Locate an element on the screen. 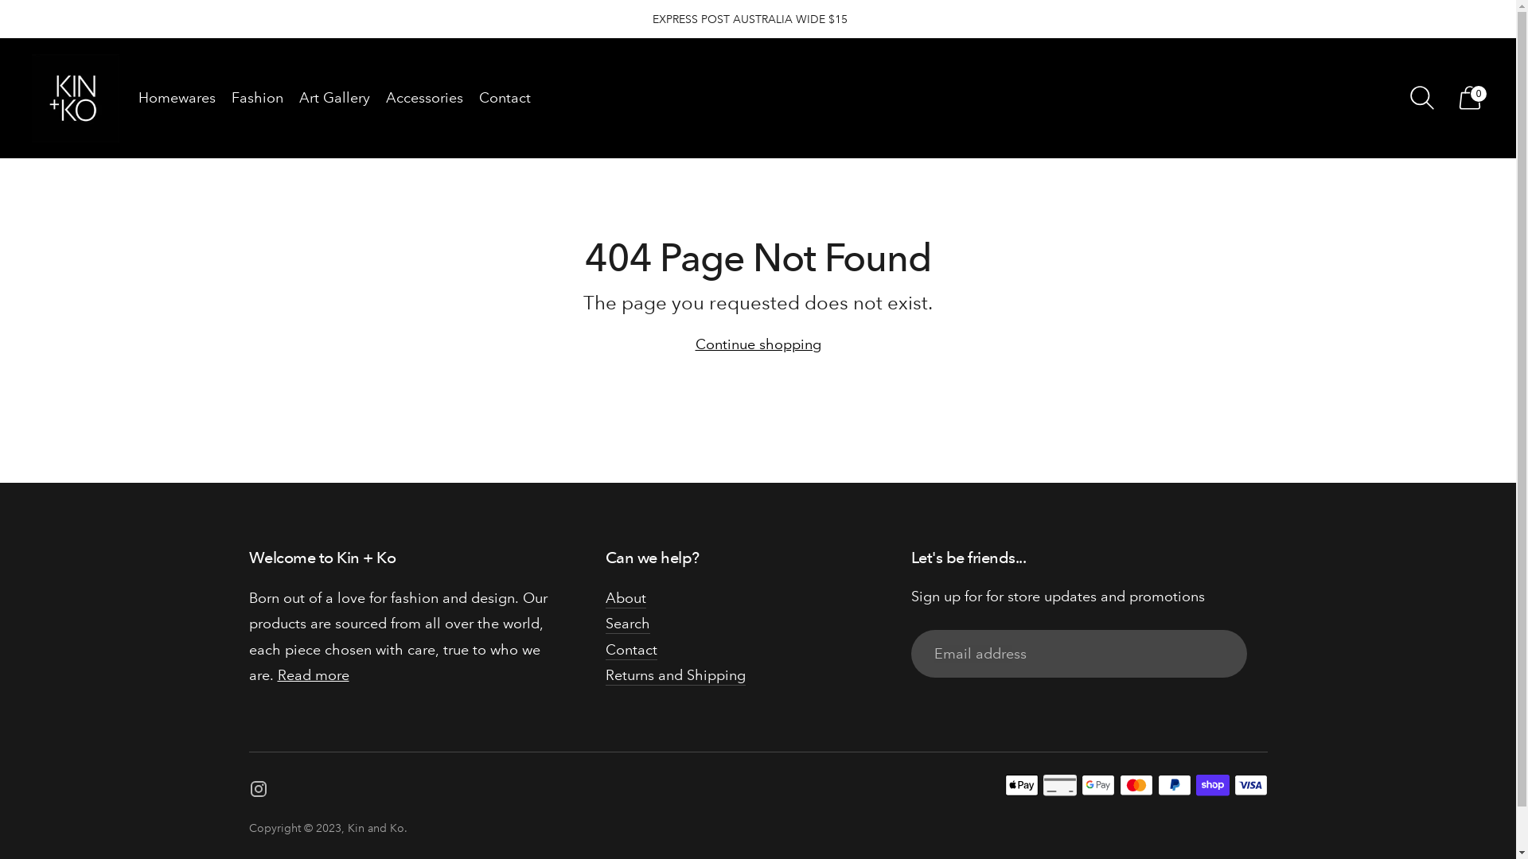  About is located at coordinates (626, 598).